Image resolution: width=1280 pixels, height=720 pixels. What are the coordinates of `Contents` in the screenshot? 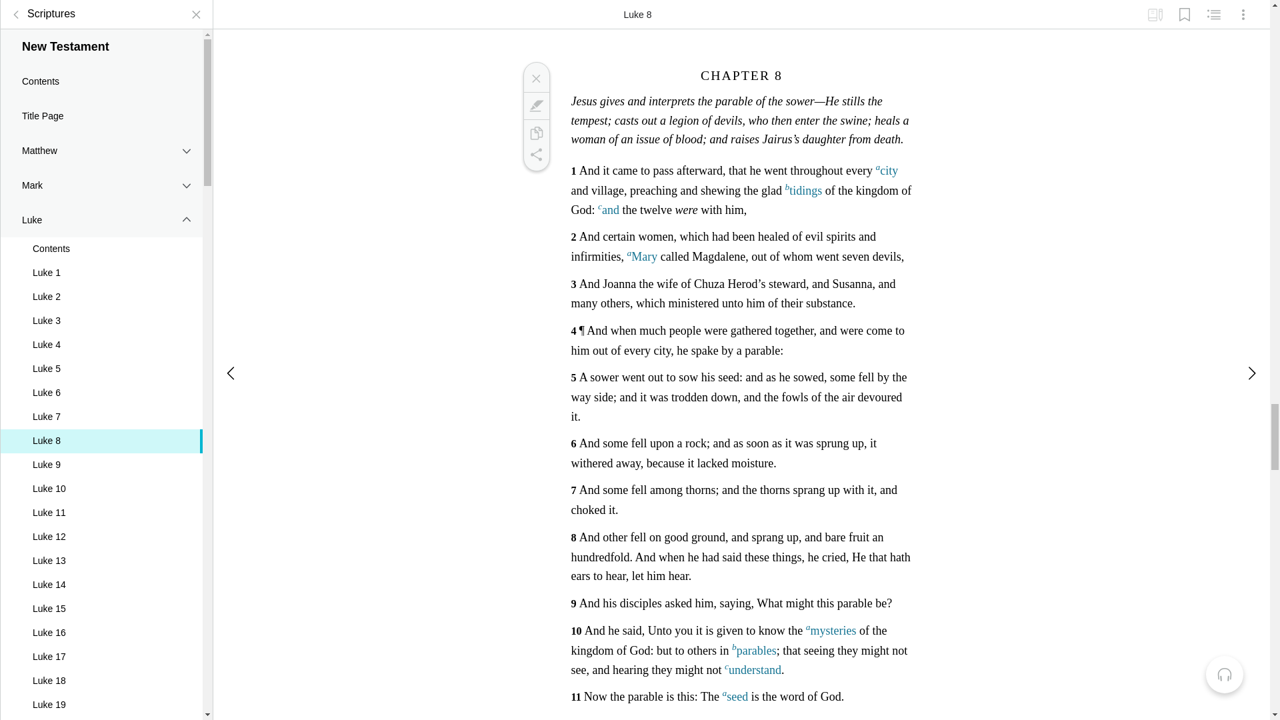 It's located at (101, 239).